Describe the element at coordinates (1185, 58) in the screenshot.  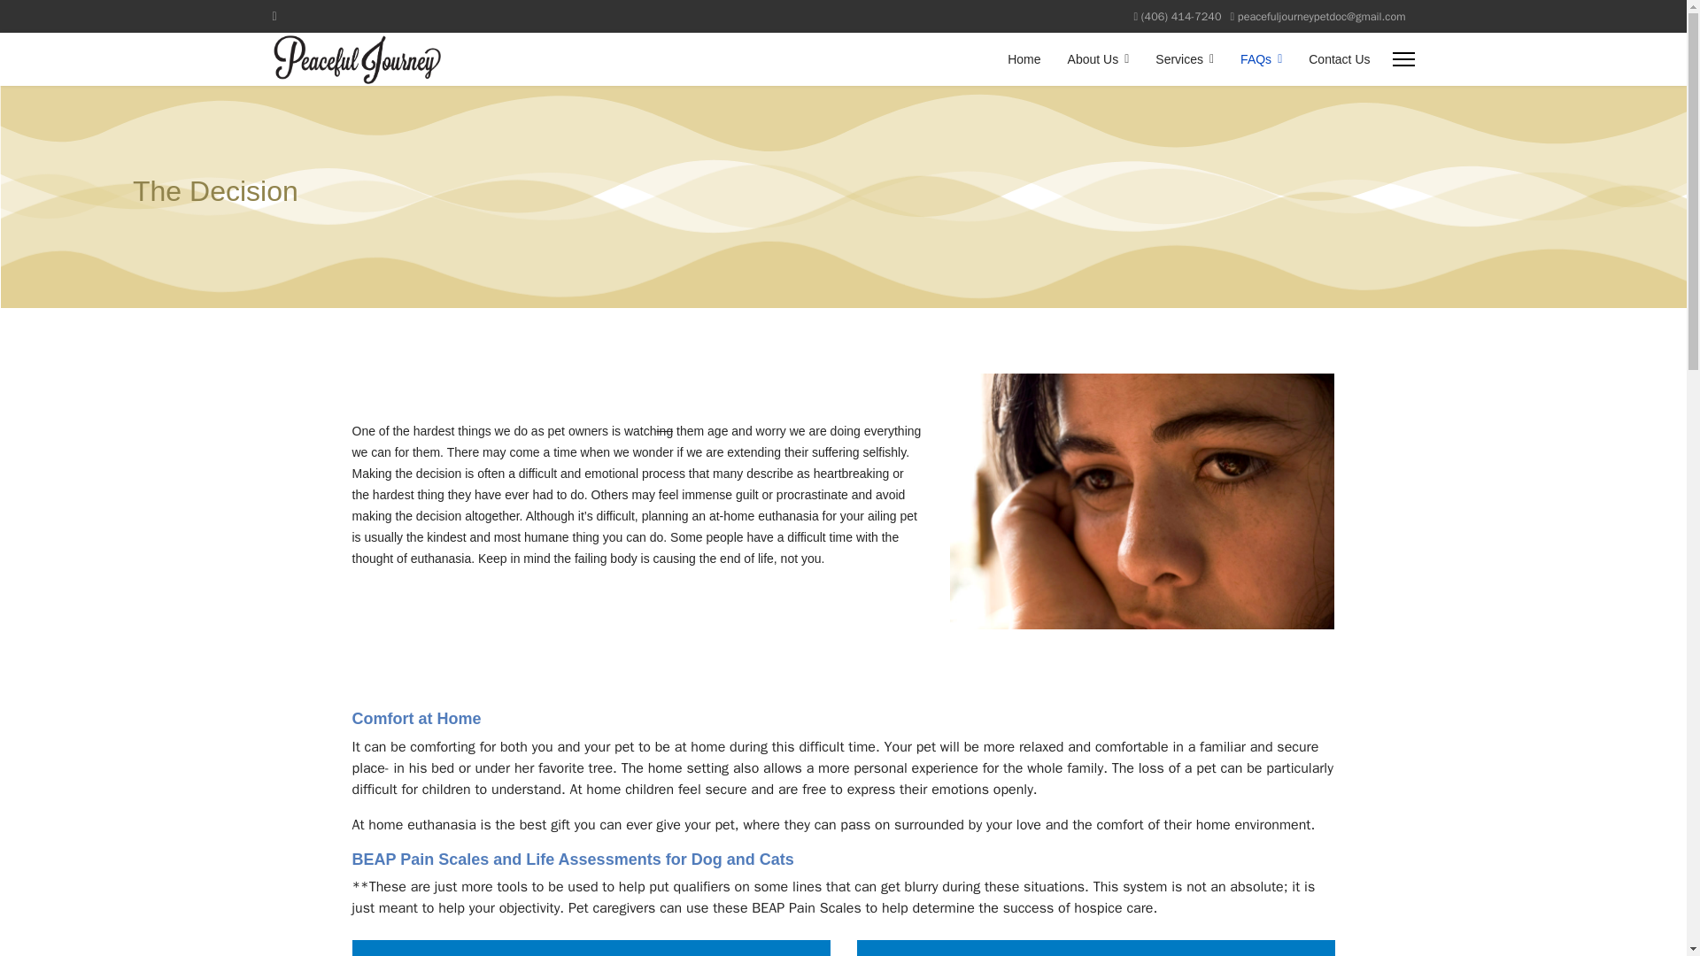
I see `Services` at that location.